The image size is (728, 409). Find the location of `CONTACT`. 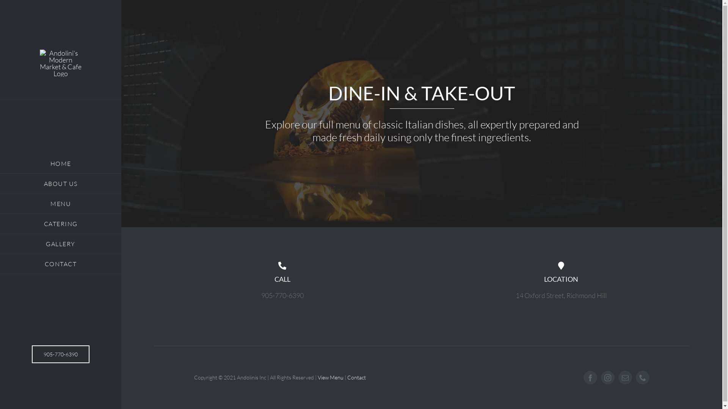

CONTACT is located at coordinates (61, 264).